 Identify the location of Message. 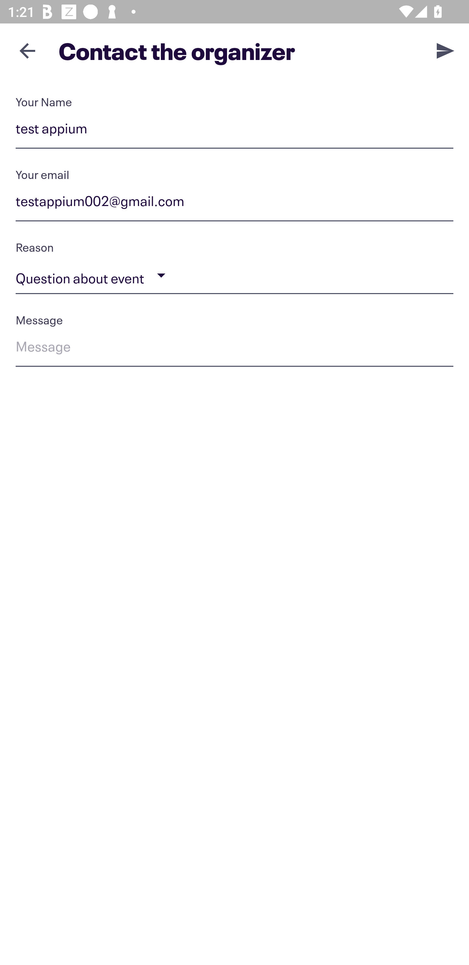
(234, 348).